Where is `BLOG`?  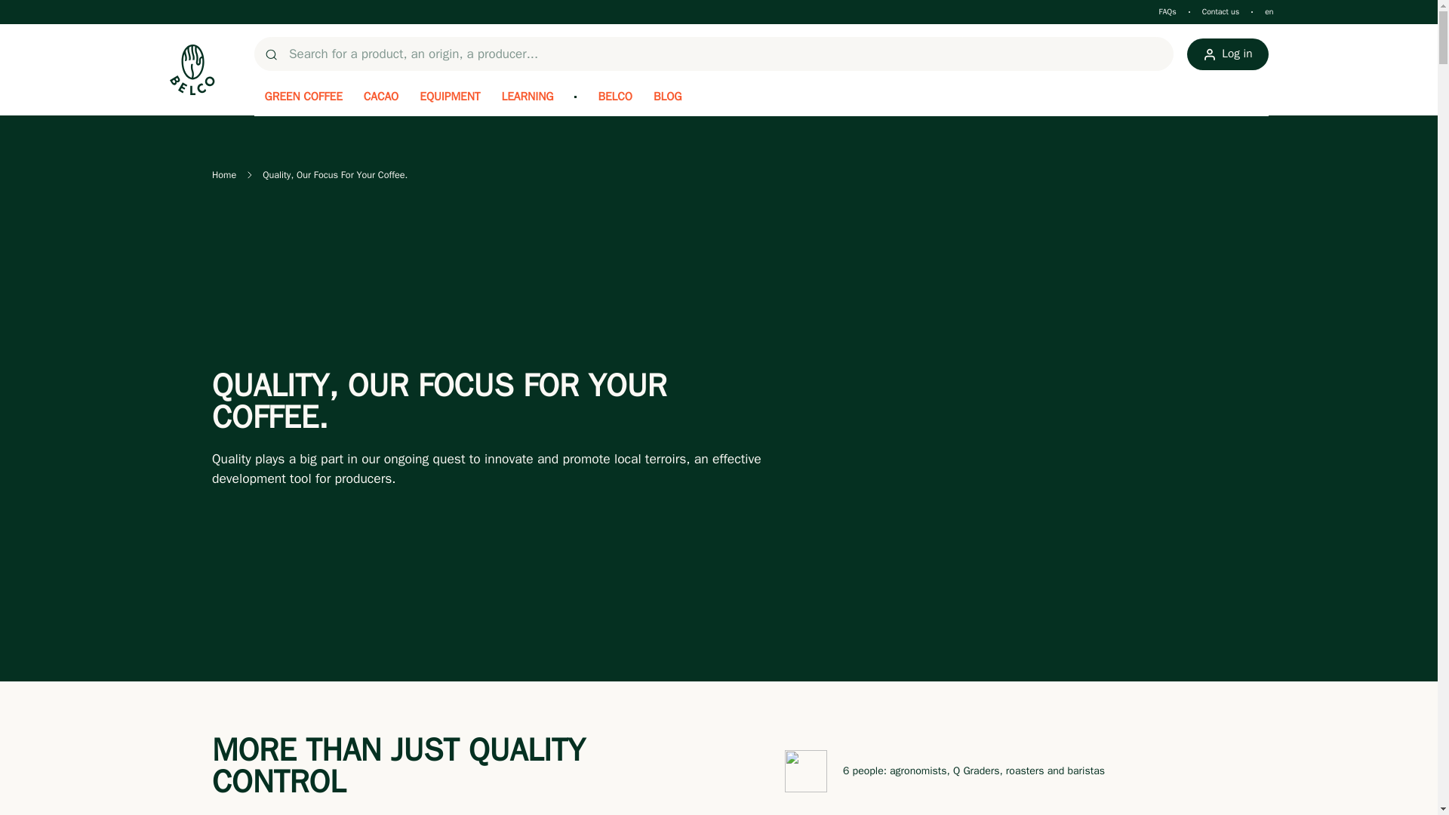
BLOG is located at coordinates (667, 97).